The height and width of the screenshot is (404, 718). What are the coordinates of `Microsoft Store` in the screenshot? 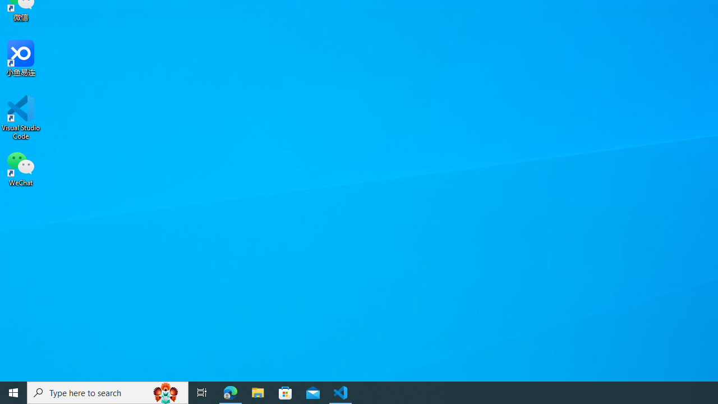 It's located at (286, 393).